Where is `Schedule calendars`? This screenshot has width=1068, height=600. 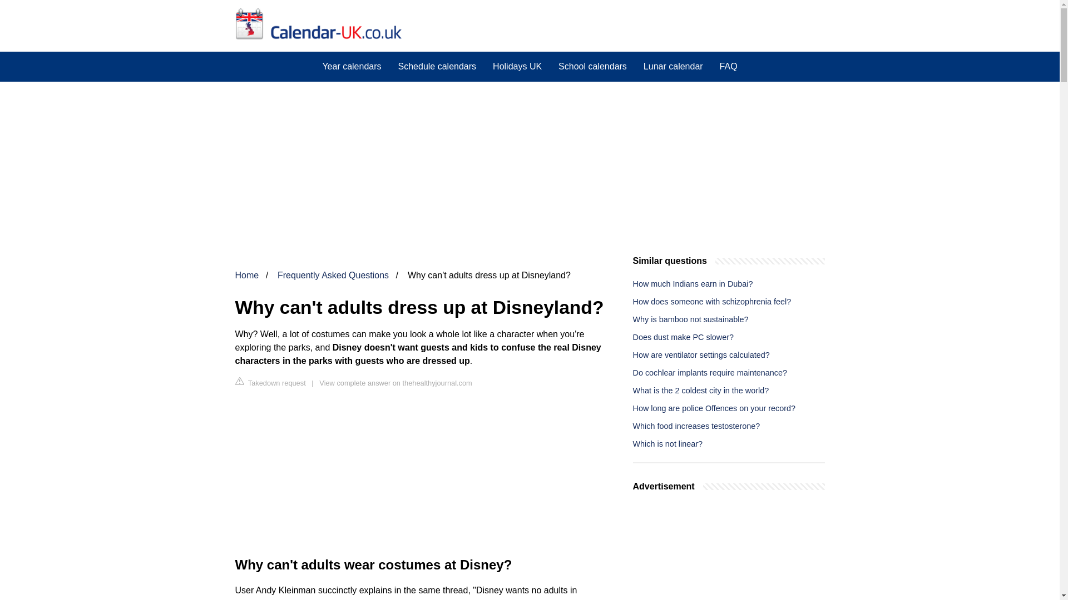 Schedule calendars is located at coordinates (437, 66).